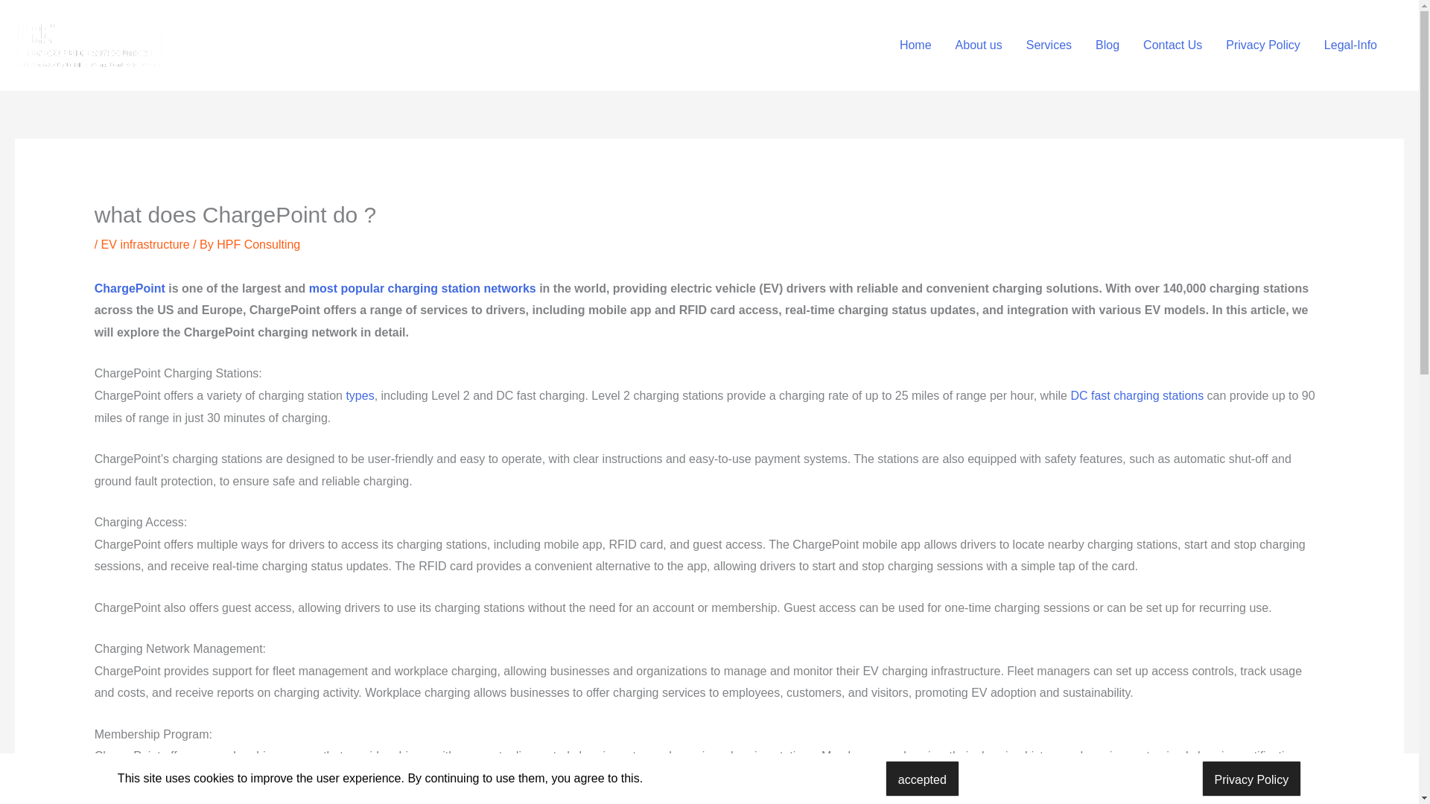  Describe the element at coordinates (1049, 45) in the screenshot. I see `Services` at that location.